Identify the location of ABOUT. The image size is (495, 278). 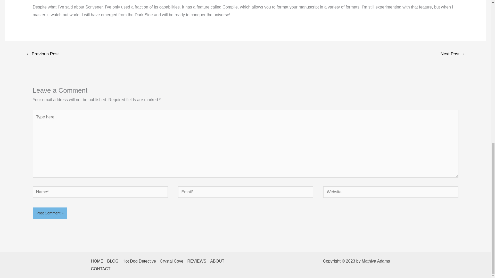
(219, 261).